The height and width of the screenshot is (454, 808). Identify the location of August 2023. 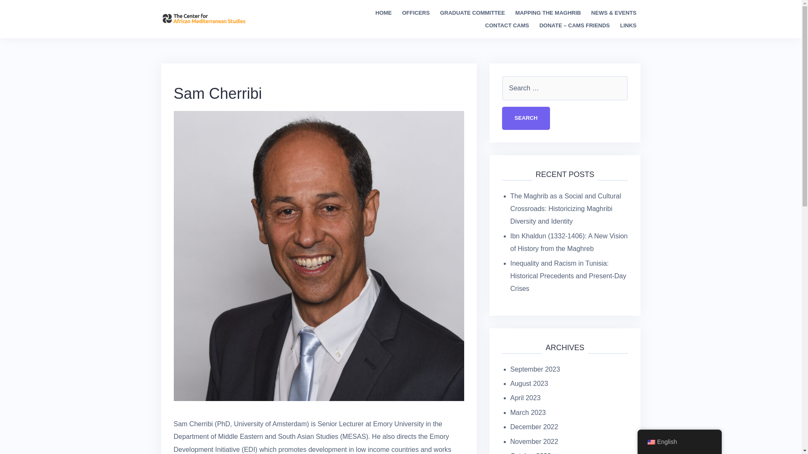
(529, 383).